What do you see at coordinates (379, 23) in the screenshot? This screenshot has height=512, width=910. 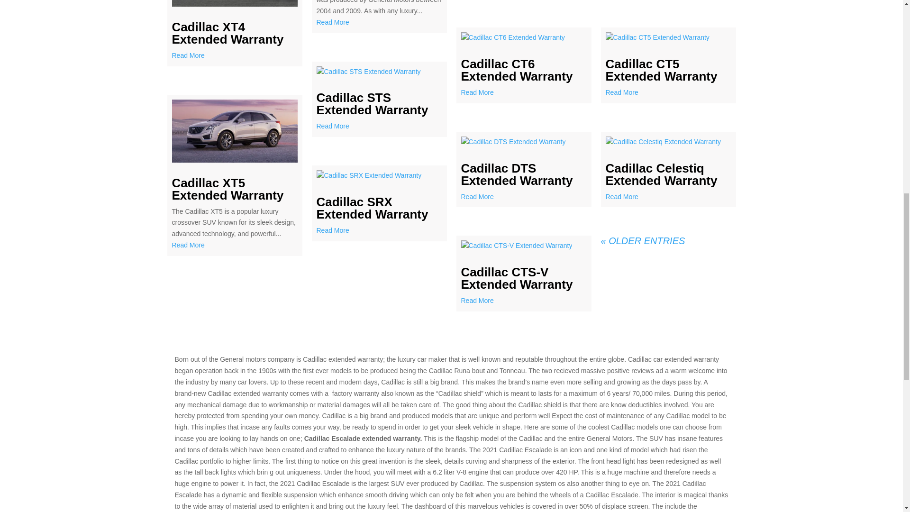 I see `Read More` at bounding box center [379, 23].